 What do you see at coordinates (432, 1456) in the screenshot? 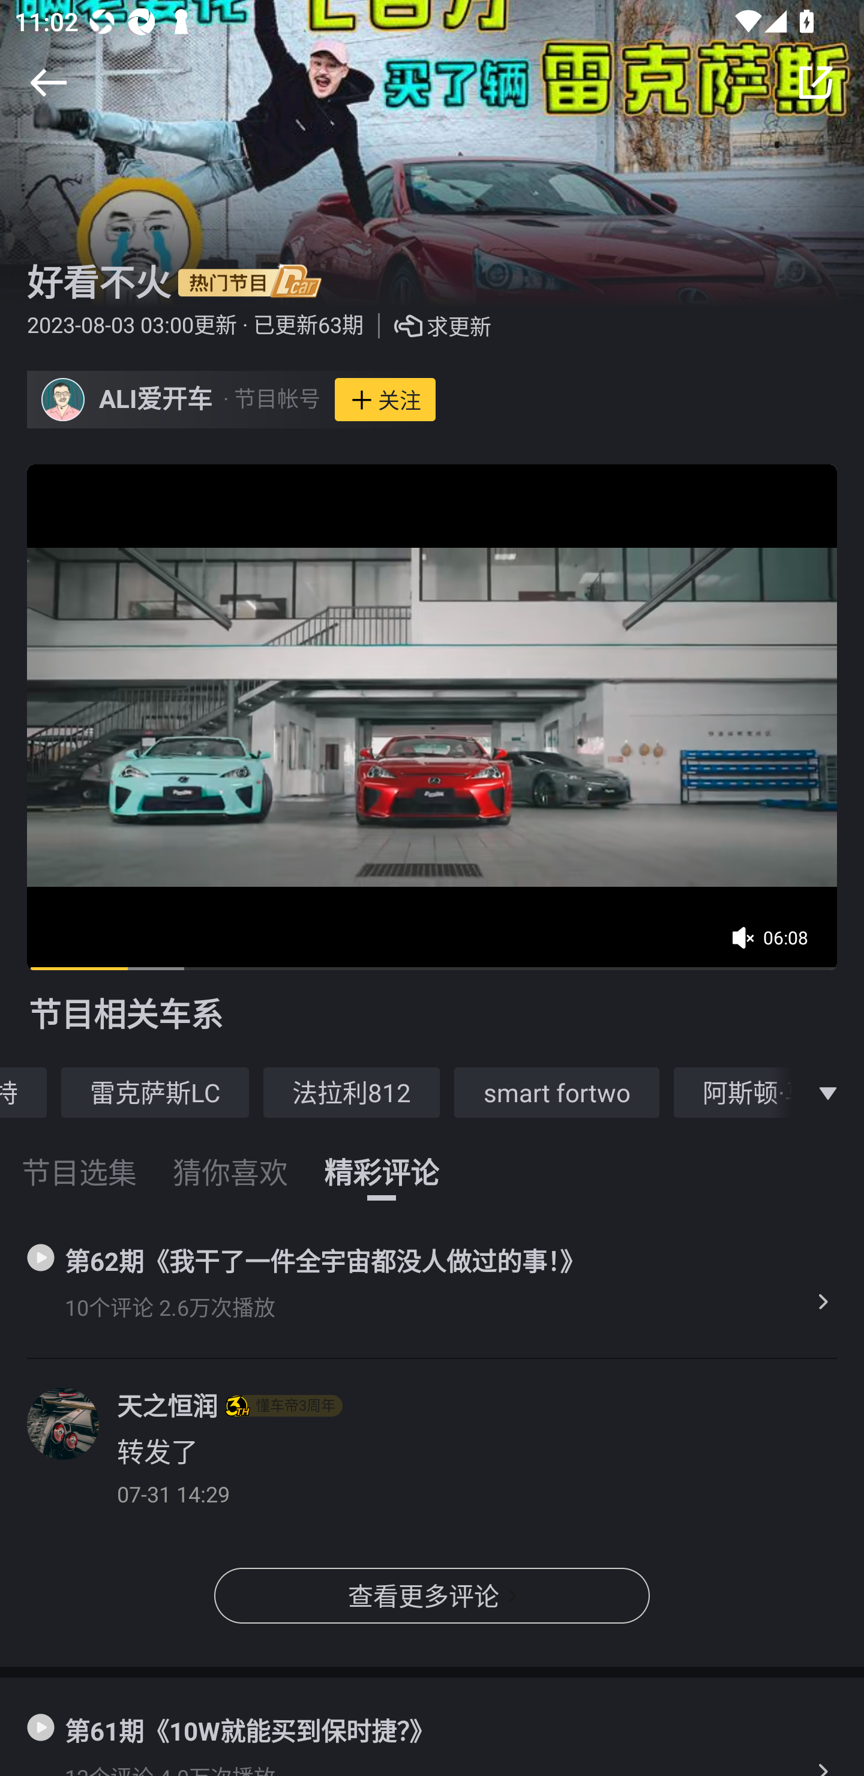
I see `天之恒润 懂车帝3周年 转发了 07-31 14:29` at bounding box center [432, 1456].